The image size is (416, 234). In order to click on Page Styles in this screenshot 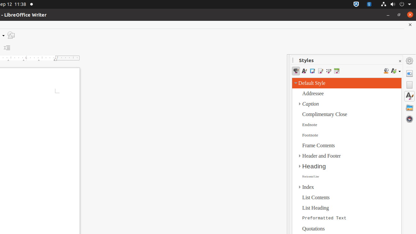, I will do `click(320, 71)`.